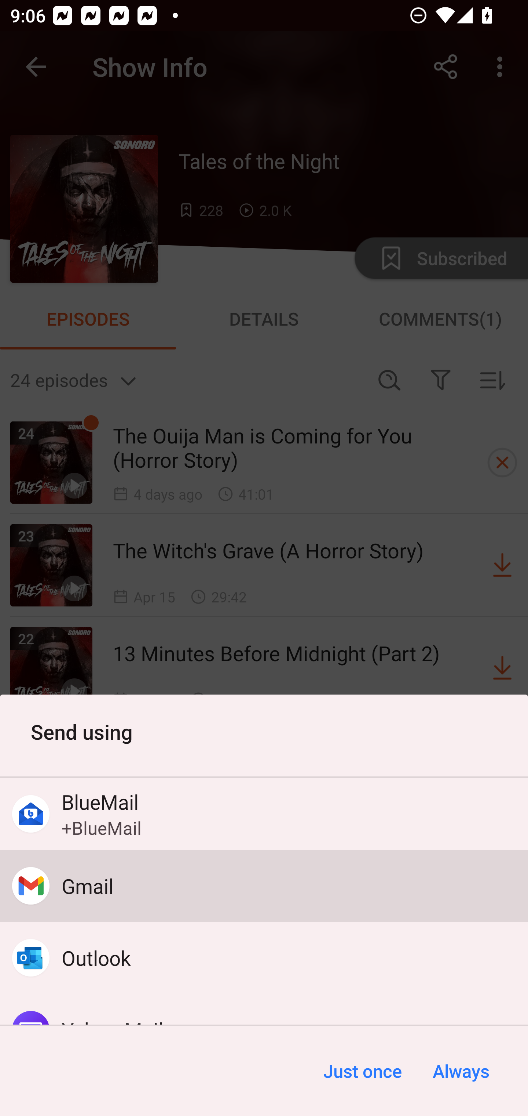 Image resolution: width=528 pixels, height=1116 pixels. I want to click on Outlook, so click(264, 957).